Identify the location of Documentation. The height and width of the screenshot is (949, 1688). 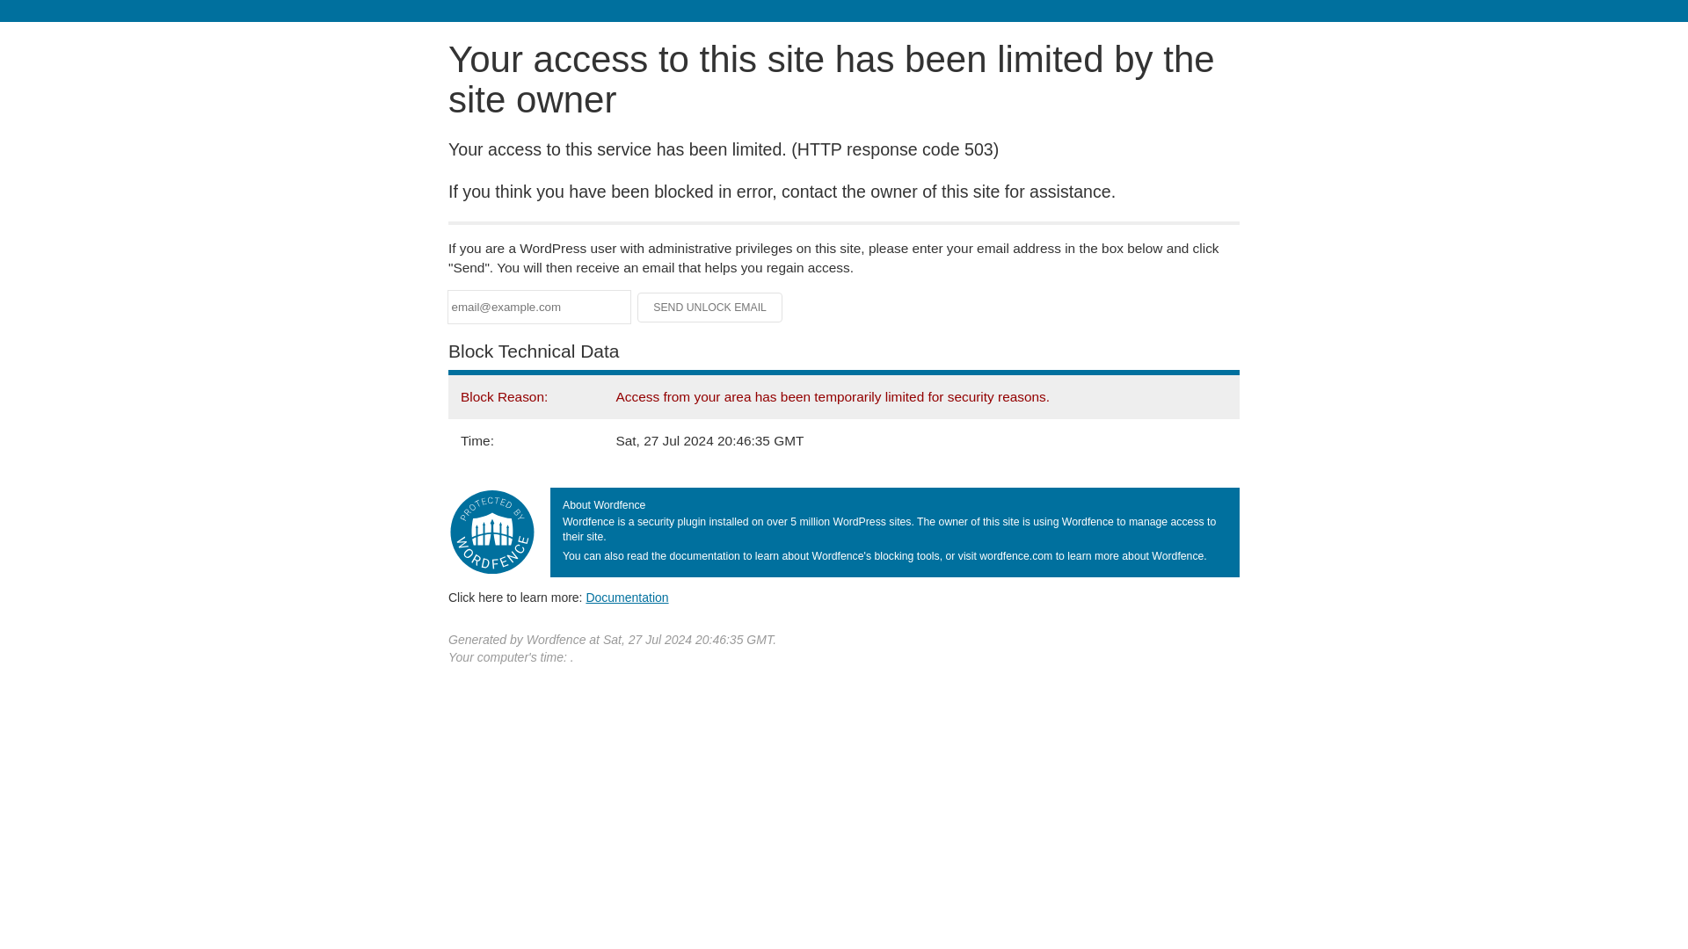
(627, 597).